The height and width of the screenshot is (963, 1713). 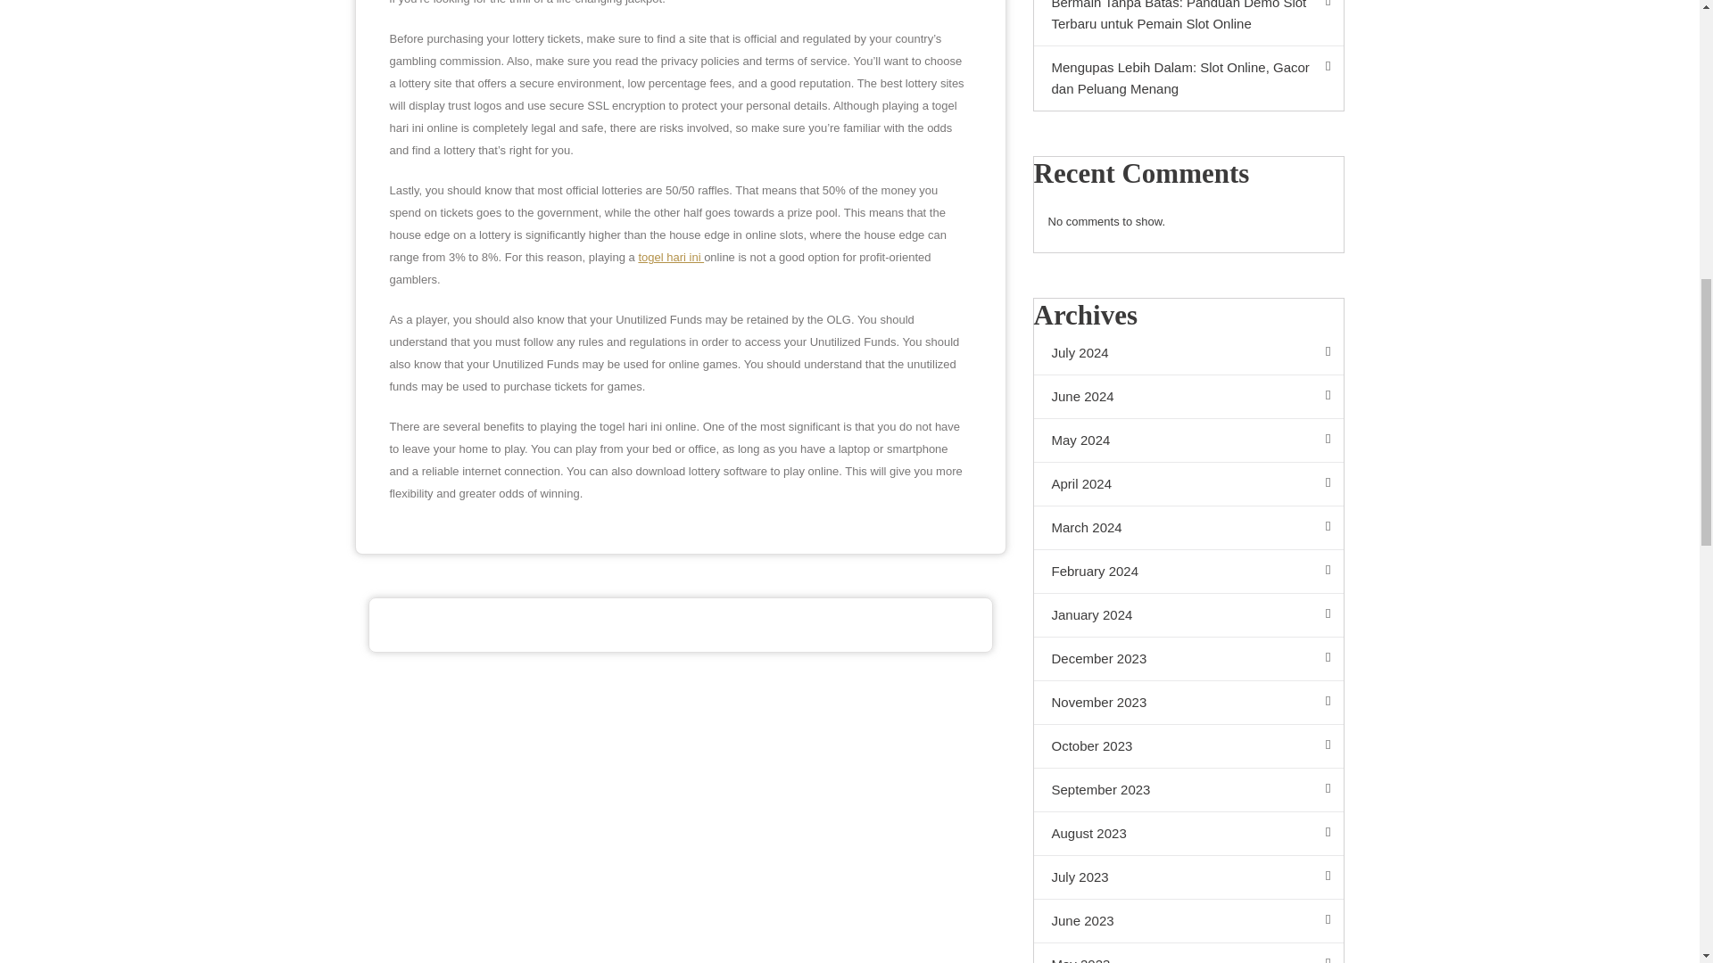 I want to click on August 2023, so click(x=1188, y=835).